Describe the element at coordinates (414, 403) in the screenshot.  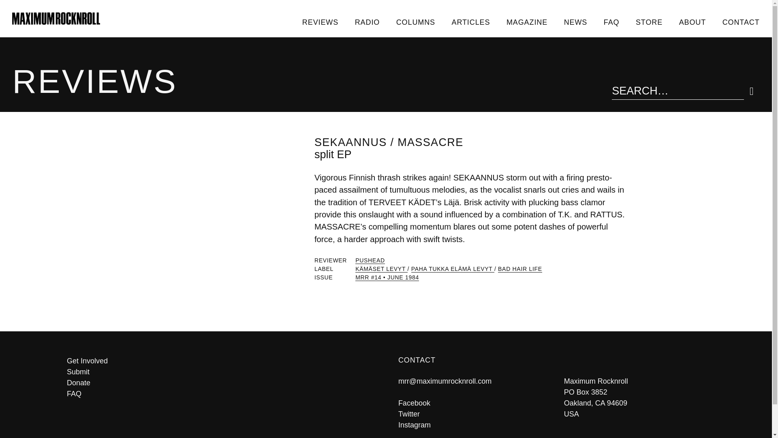
I see `Facebook` at that location.